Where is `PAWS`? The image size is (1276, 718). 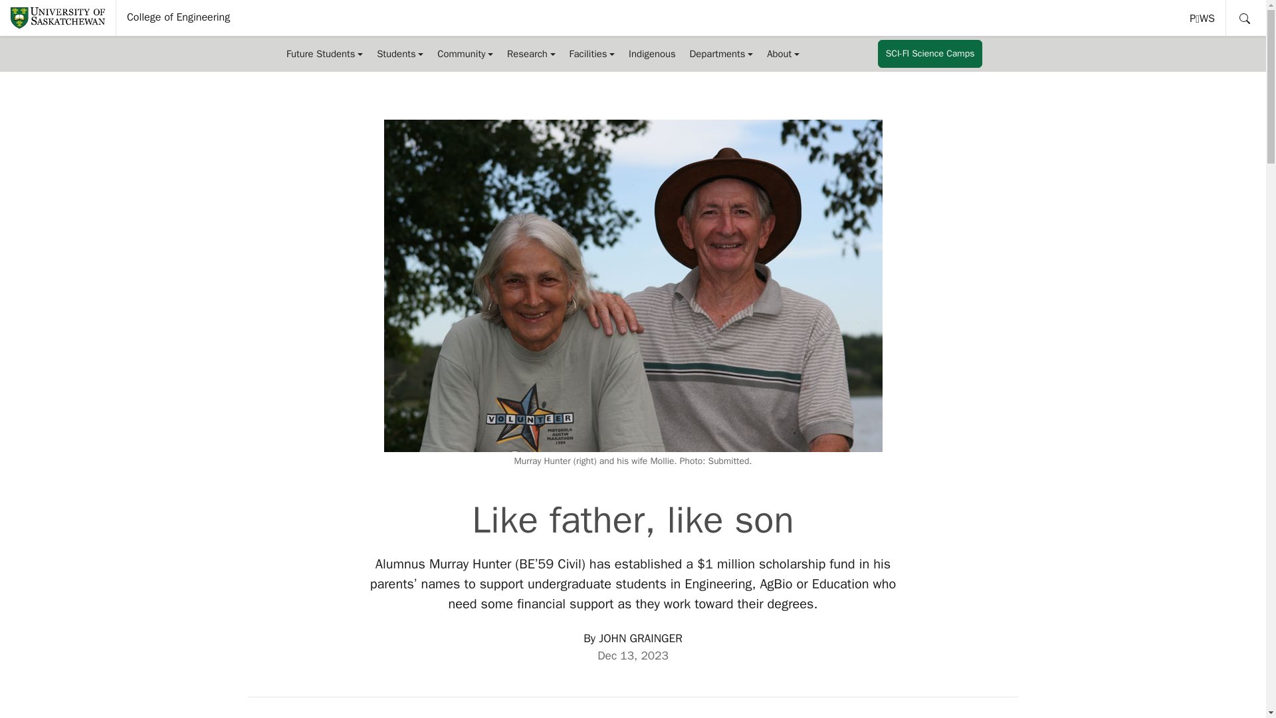
PAWS is located at coordinates (324, 54).